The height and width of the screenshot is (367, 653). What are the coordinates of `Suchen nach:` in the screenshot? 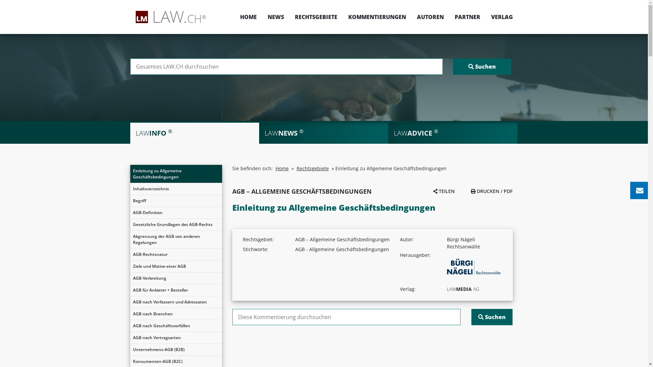 It's located at (286, 67).